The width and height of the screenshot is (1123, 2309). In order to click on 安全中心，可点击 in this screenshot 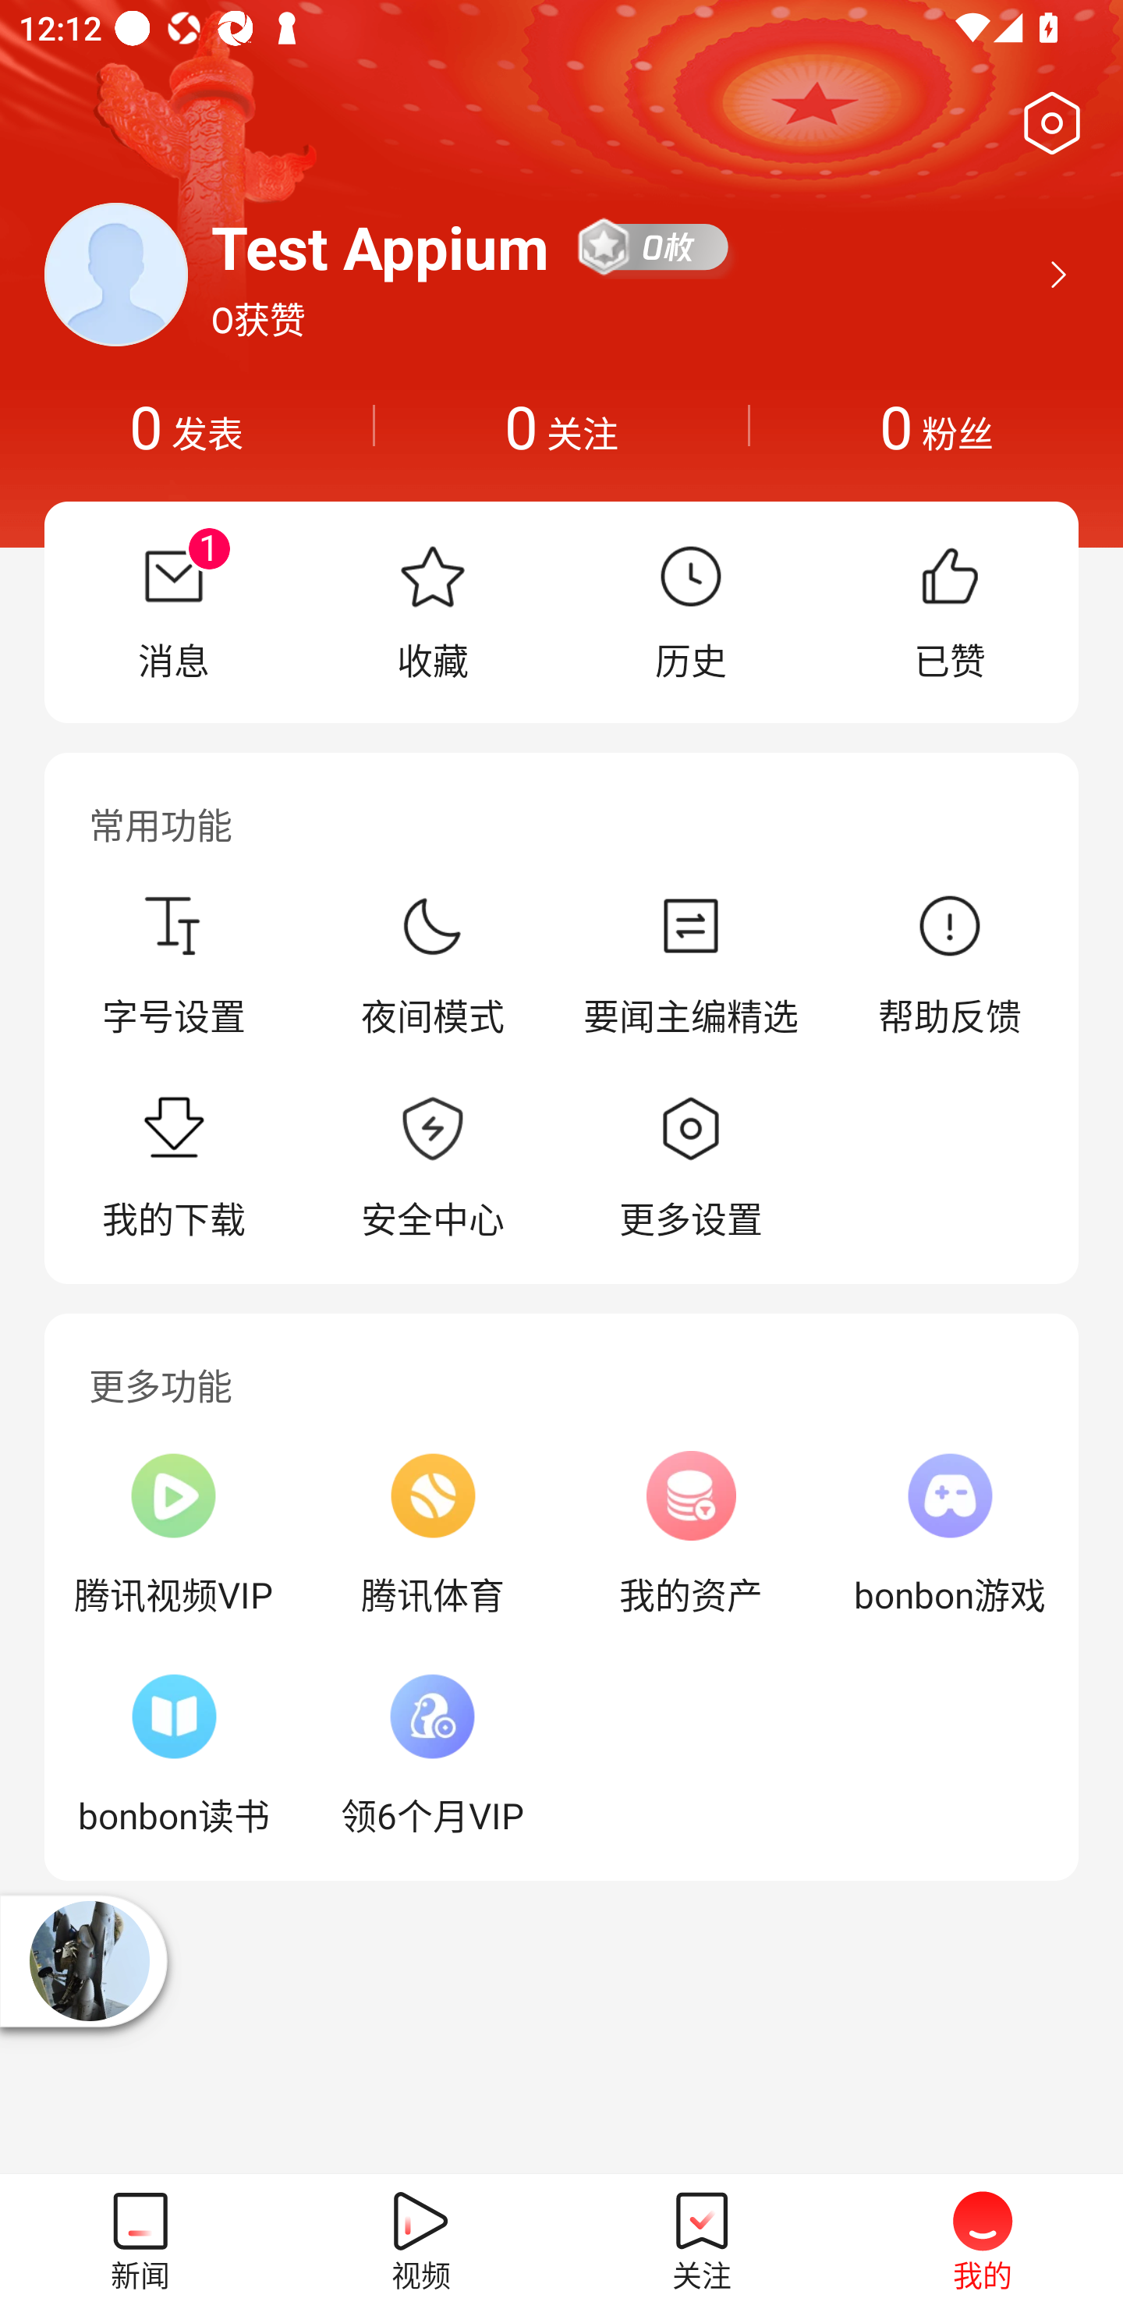, I will do `click(432, 1169)`.